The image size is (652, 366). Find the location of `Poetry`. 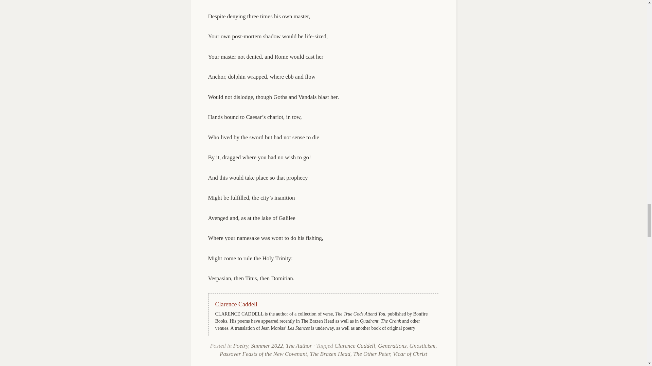

Poetry is located at coordinates (240, 346).